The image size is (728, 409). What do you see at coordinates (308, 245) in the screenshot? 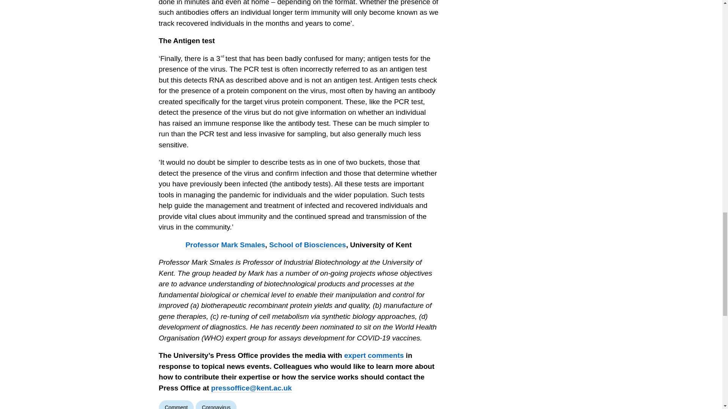
I see `School of Biosciences` at bounding box center [308, 245].